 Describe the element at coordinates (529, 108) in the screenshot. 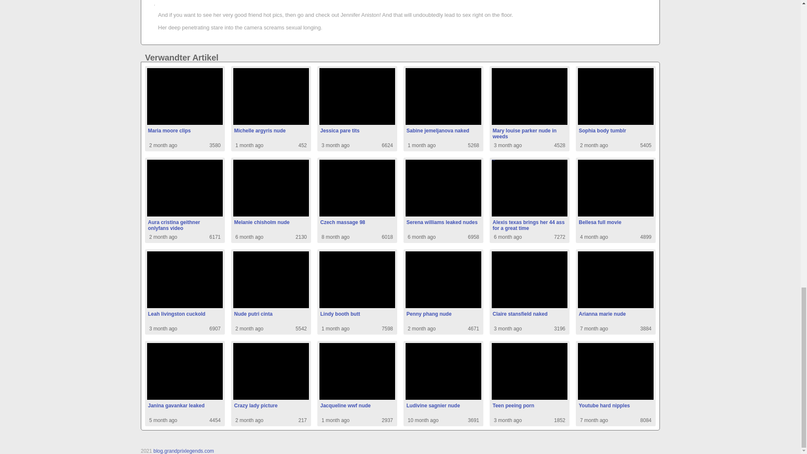

I see `Serena williams leaked nudes` at that location.